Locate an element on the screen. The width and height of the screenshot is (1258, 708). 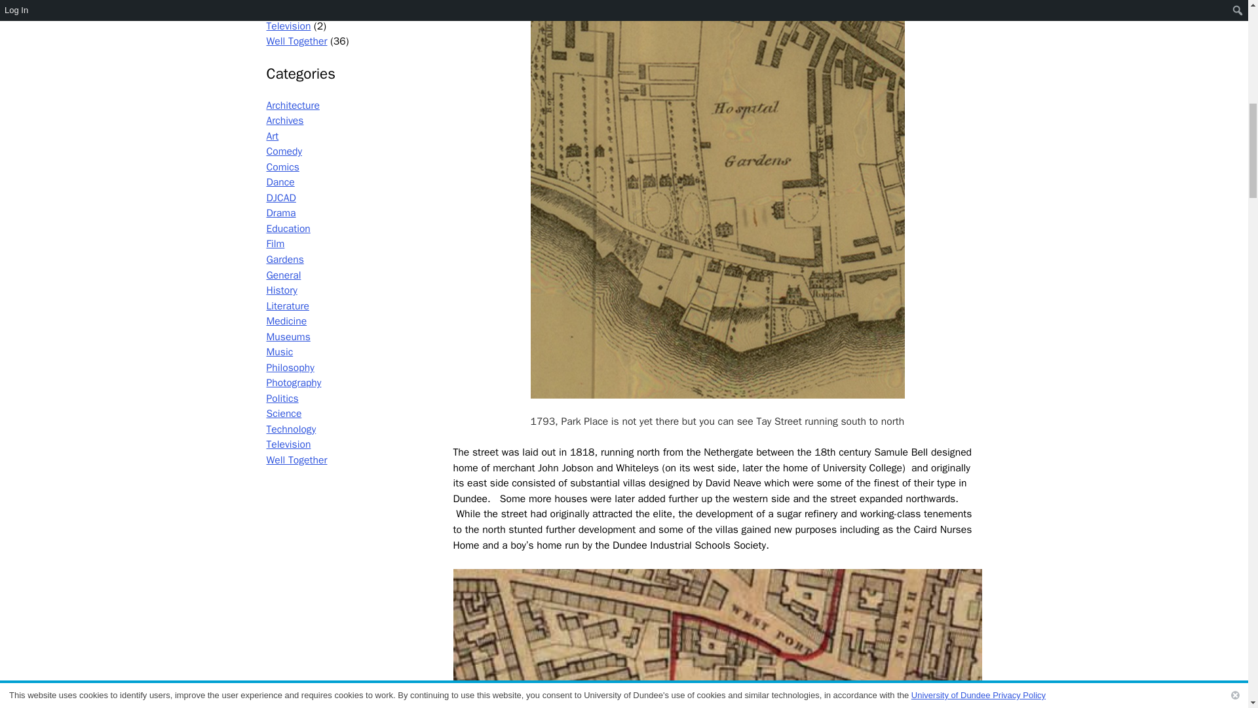
Dance is located at coordinates (280, 182).